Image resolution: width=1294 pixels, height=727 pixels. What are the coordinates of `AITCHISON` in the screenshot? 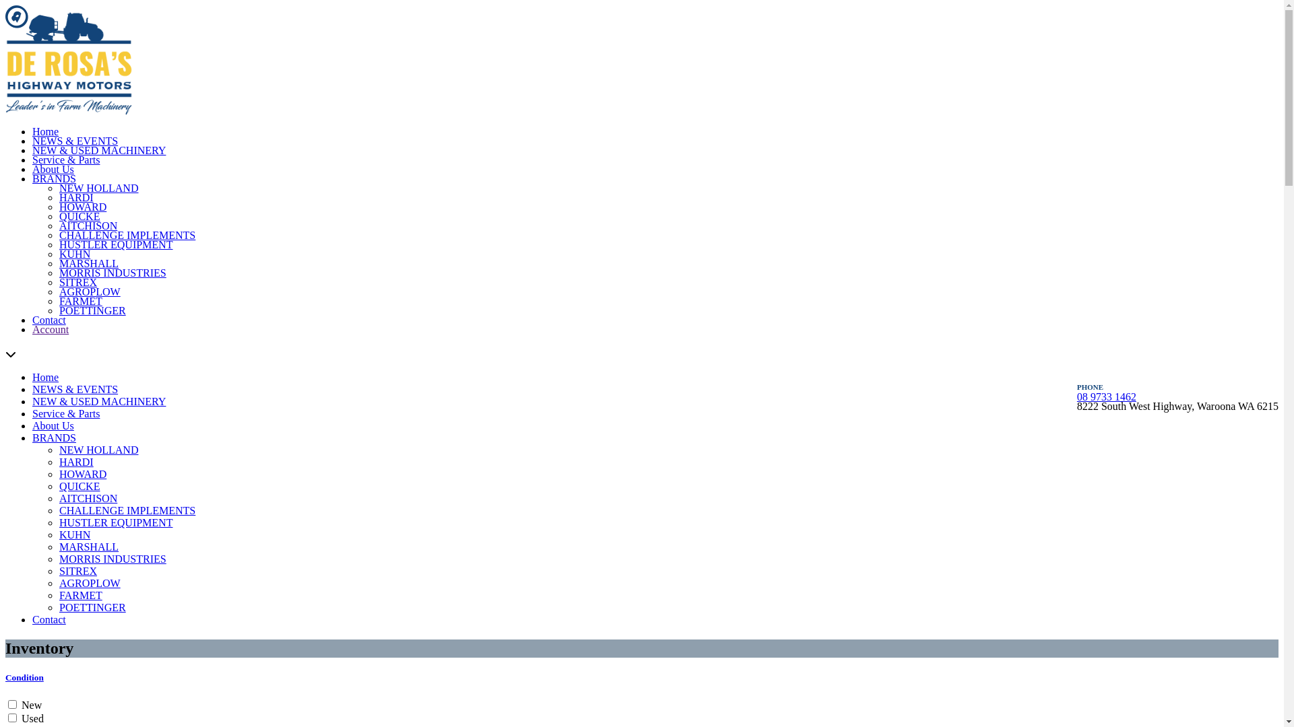 It's located at (88, 226).